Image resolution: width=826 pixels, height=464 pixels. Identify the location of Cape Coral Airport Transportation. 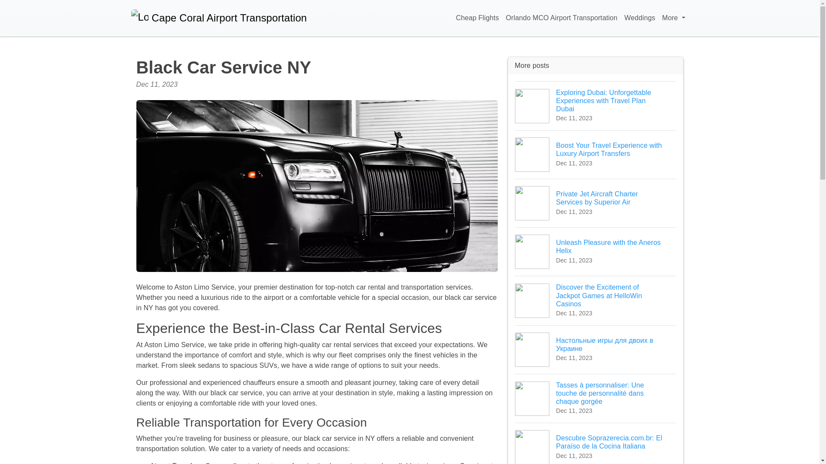
(595, 251).